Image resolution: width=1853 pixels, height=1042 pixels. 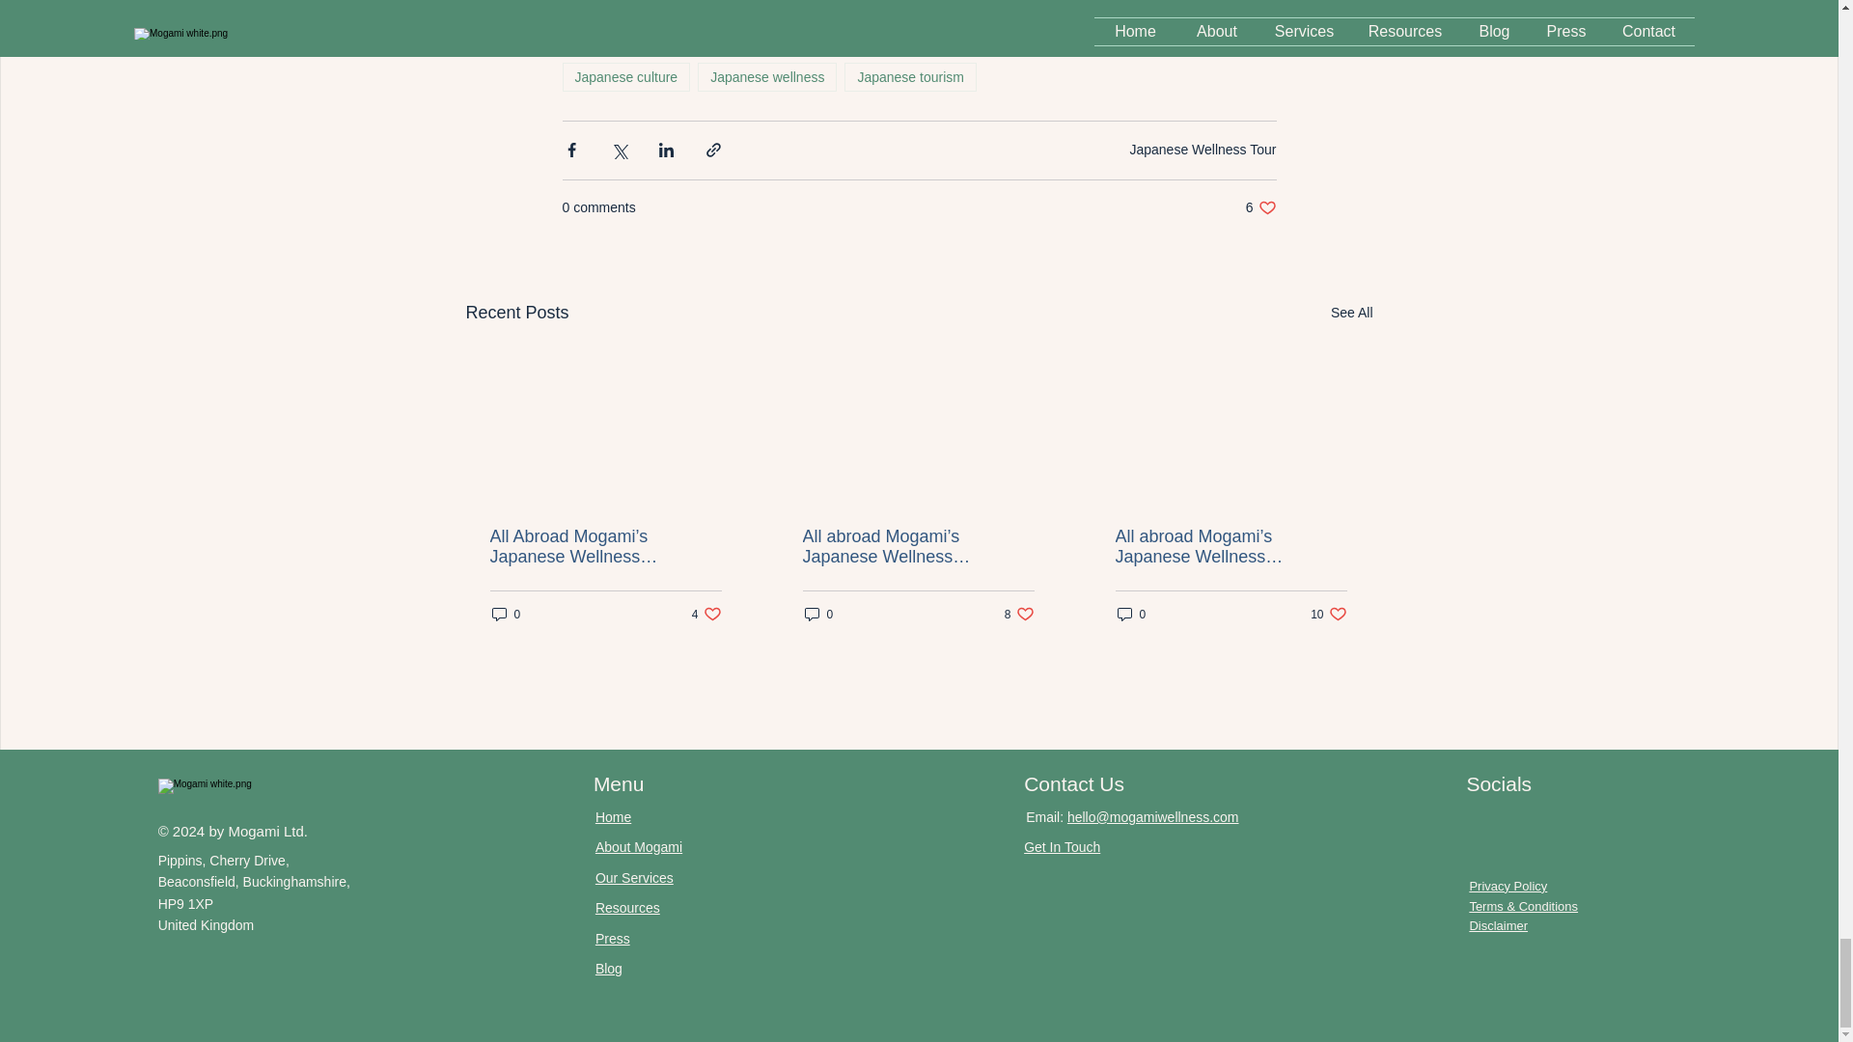 I want to click on 0, so click(x=625, y=77).